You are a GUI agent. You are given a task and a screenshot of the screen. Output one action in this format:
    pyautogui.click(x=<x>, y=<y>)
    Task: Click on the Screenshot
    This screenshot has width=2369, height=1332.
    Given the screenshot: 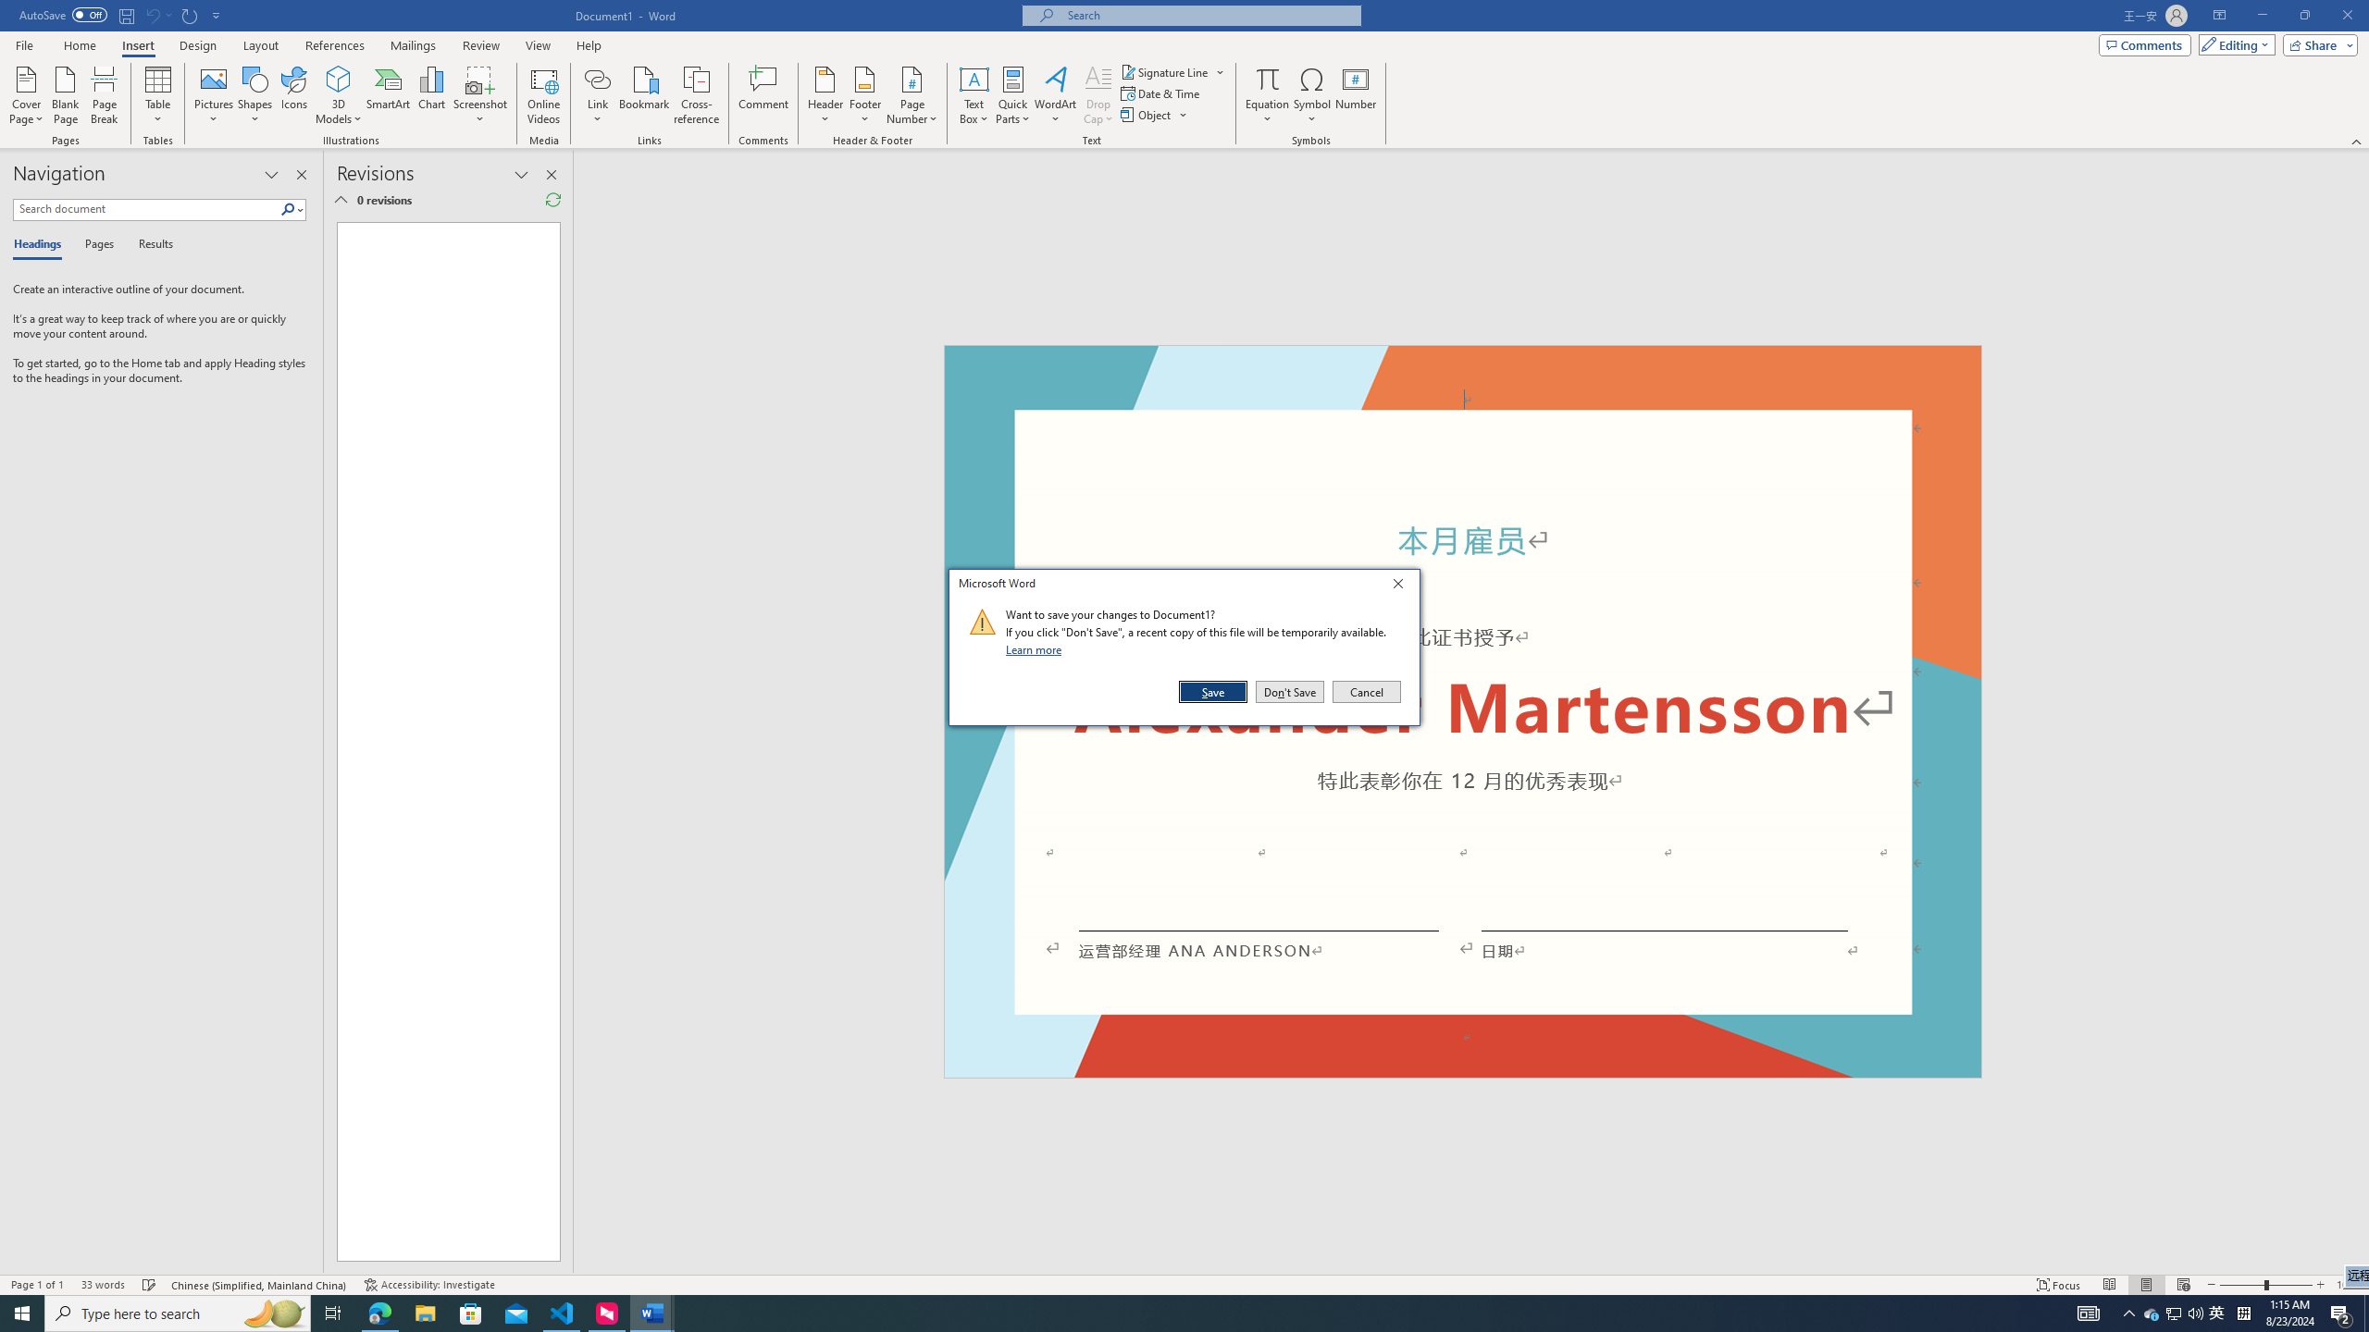 What is the action you would take?
    pyautogui.click(x=480, y=95)
    